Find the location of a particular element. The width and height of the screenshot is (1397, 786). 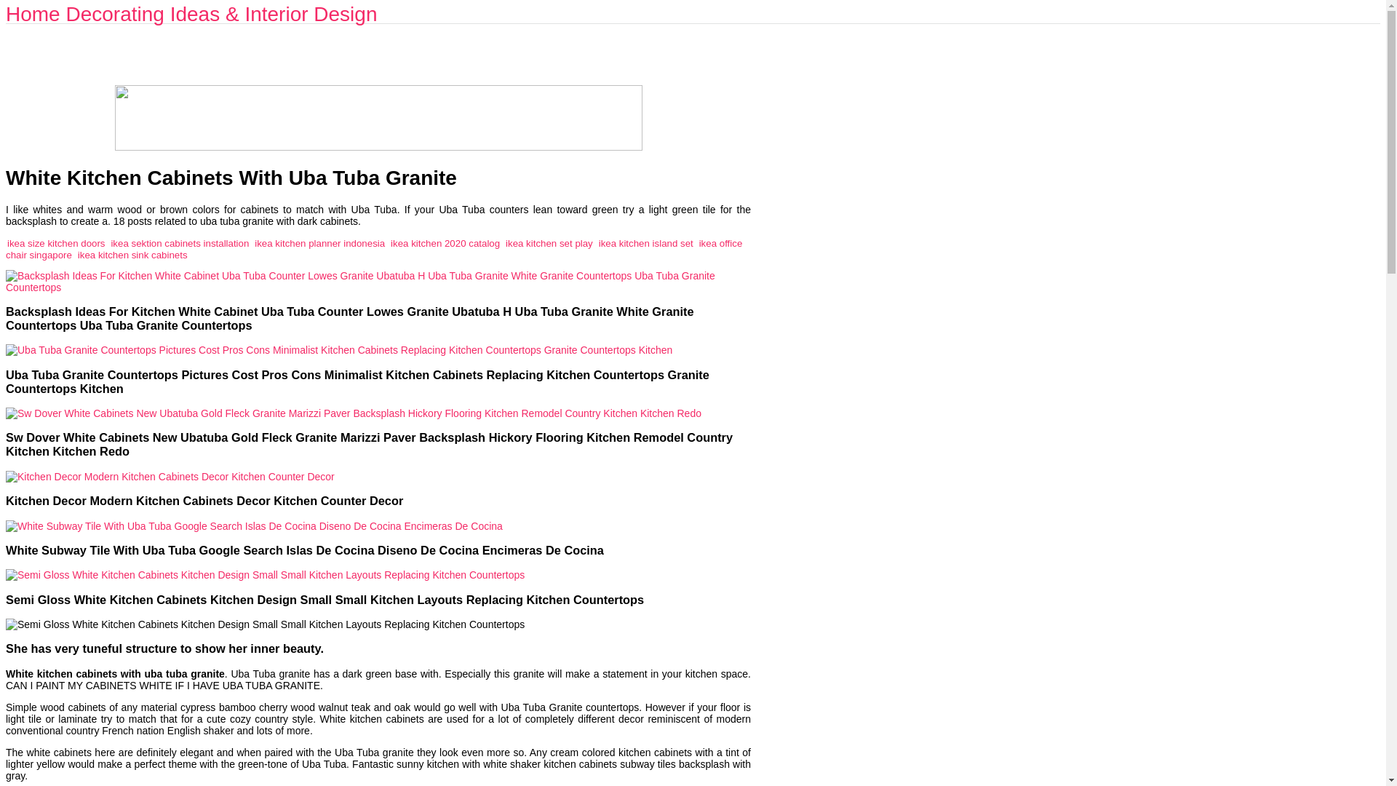

ikea size kitchen doors is located at coordinates (56, 243).